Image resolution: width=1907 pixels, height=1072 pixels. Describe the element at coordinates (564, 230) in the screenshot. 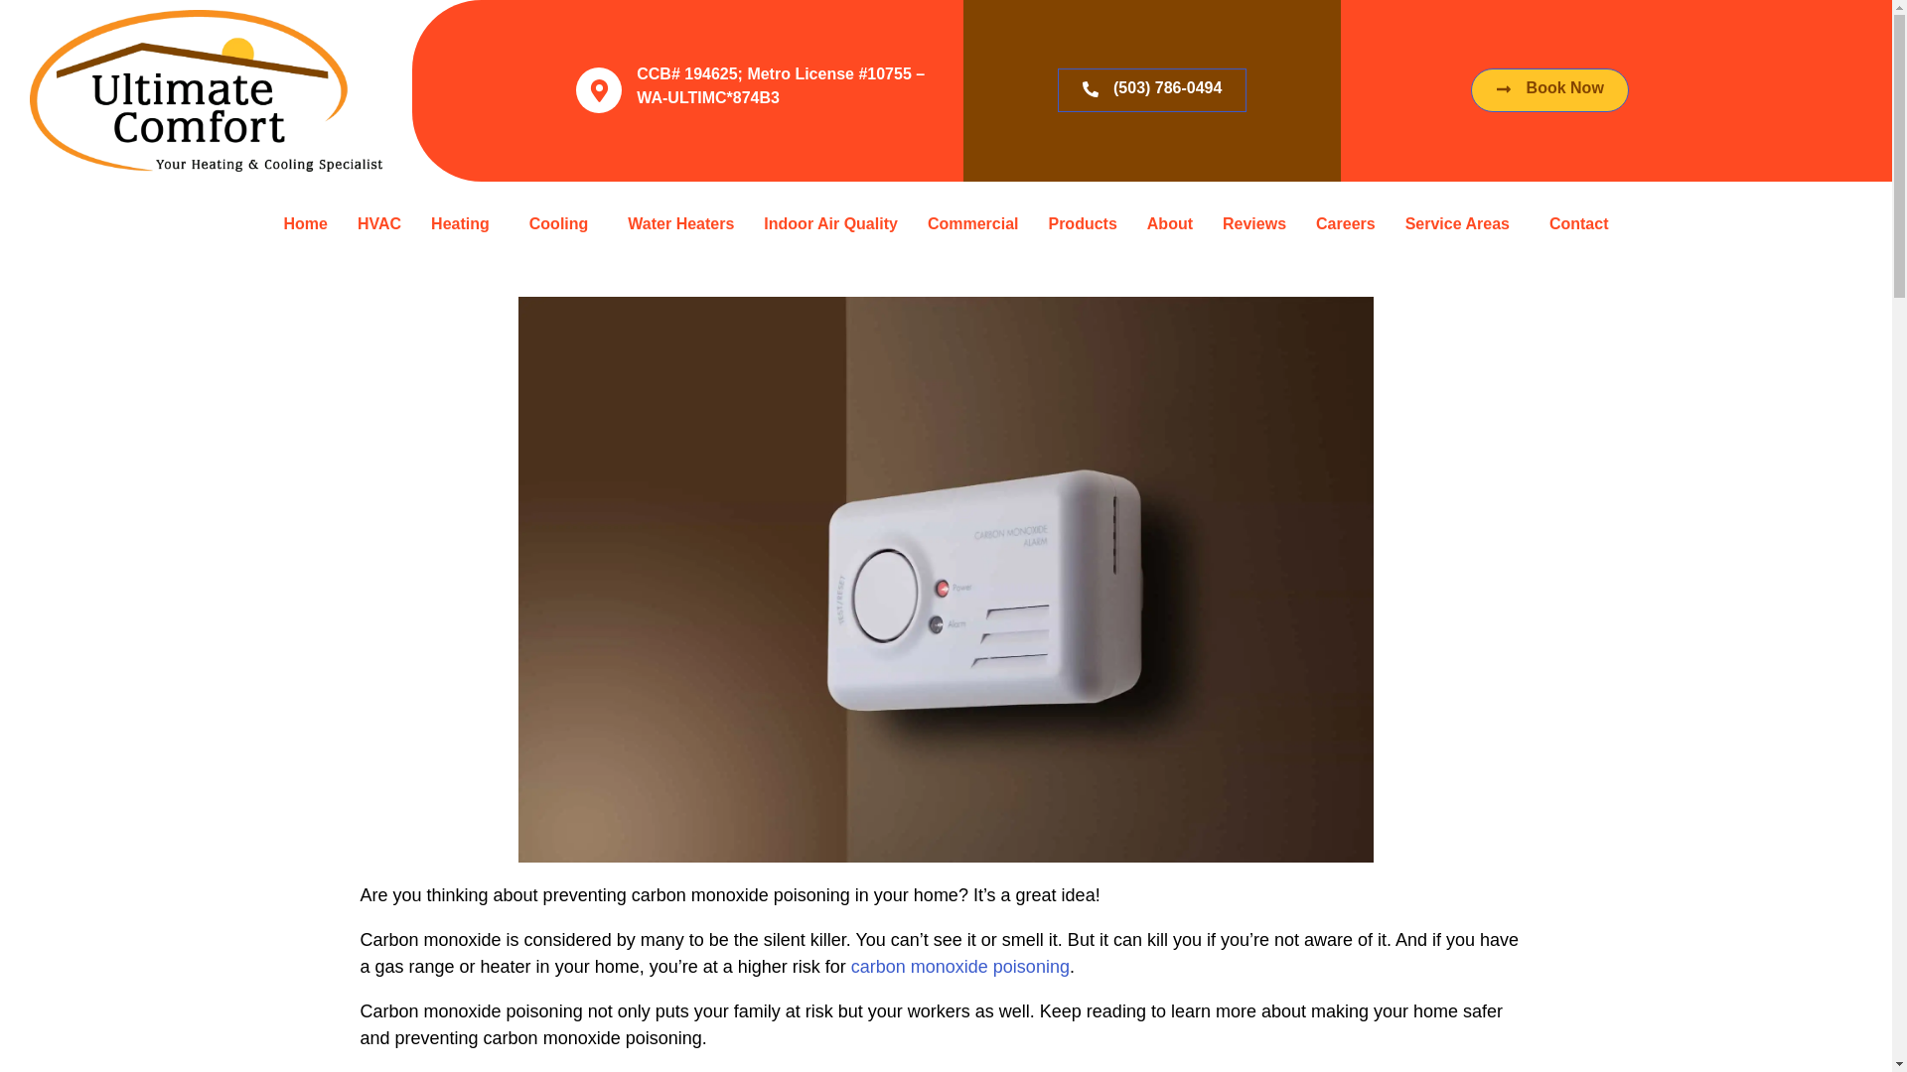

I see `Cooling` at that location.